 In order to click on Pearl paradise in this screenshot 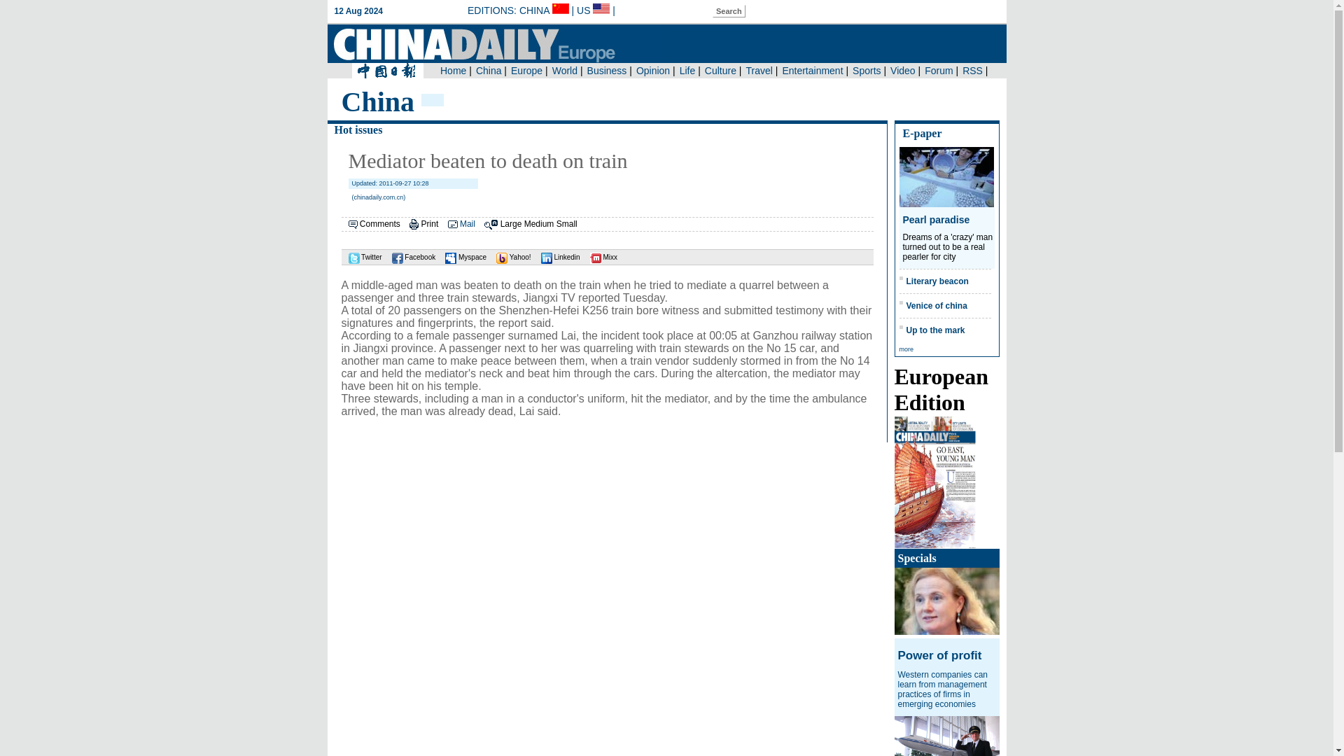, I will do `click(937, 219)`.